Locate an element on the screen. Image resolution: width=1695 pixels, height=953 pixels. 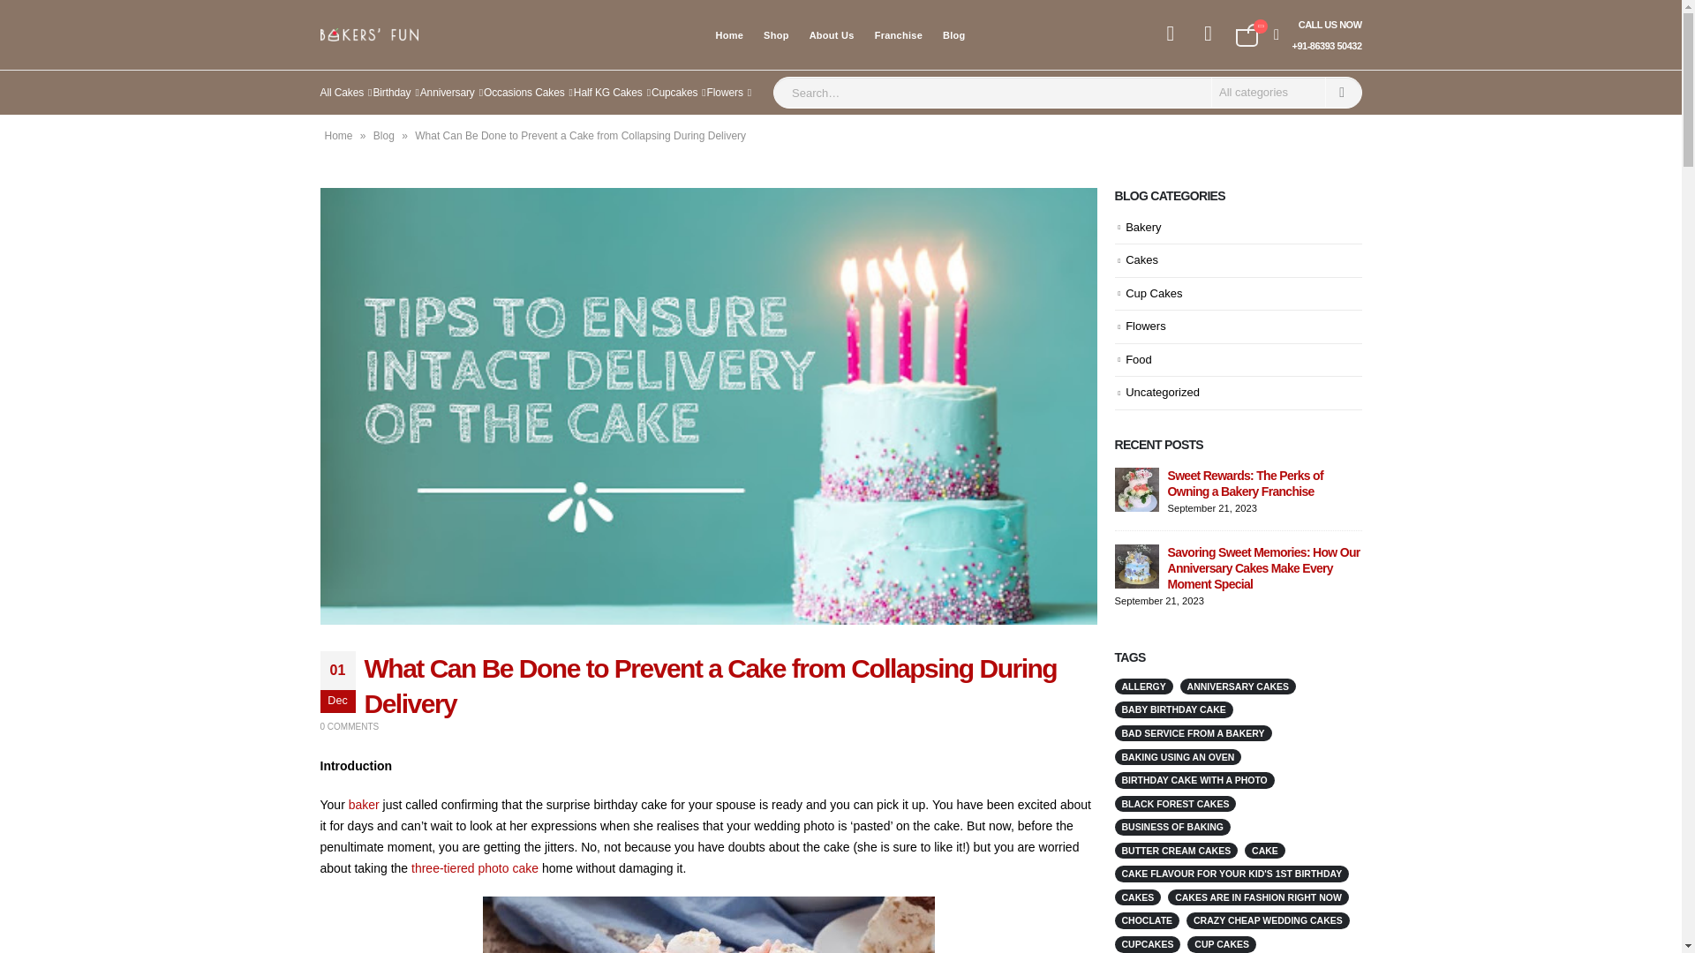
Home is located at coordinates (729, 34).